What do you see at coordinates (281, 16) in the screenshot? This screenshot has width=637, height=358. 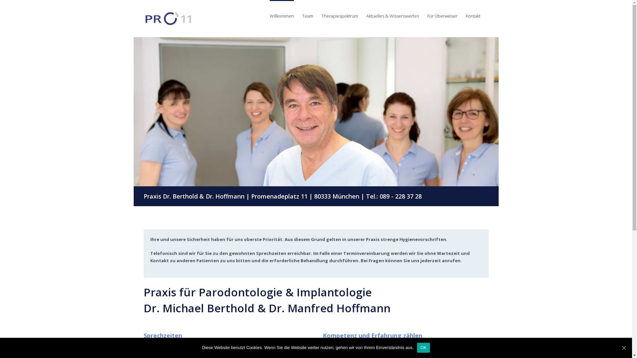 I see `Willkommen` at bounding box center [281, 16].